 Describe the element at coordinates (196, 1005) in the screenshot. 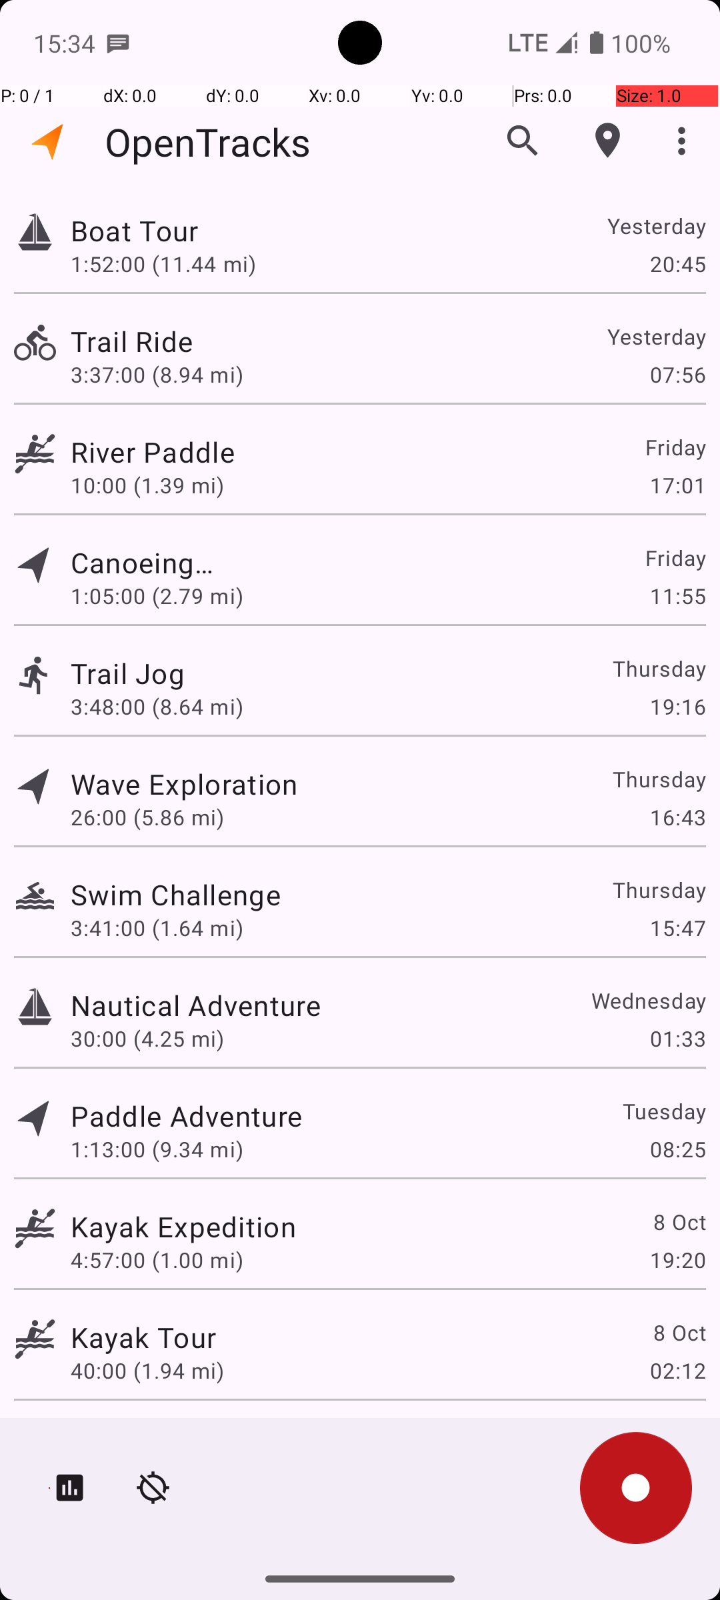

I see `Nautical Adventure` at that location.